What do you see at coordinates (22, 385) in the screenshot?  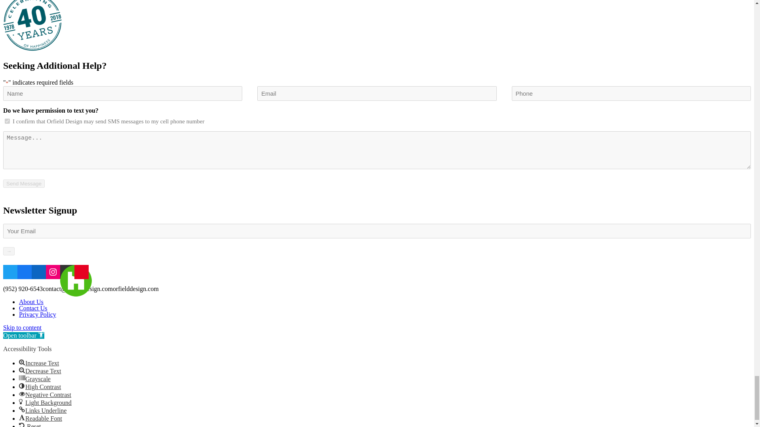 I see `High Contrast` at bounding box center [22, 385].